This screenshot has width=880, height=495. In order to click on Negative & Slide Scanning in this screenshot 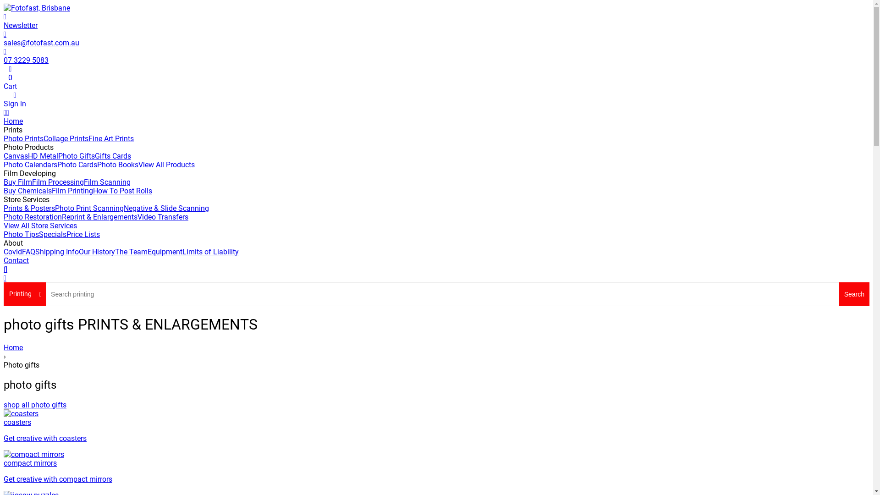, I will do `click(166, 208)`.